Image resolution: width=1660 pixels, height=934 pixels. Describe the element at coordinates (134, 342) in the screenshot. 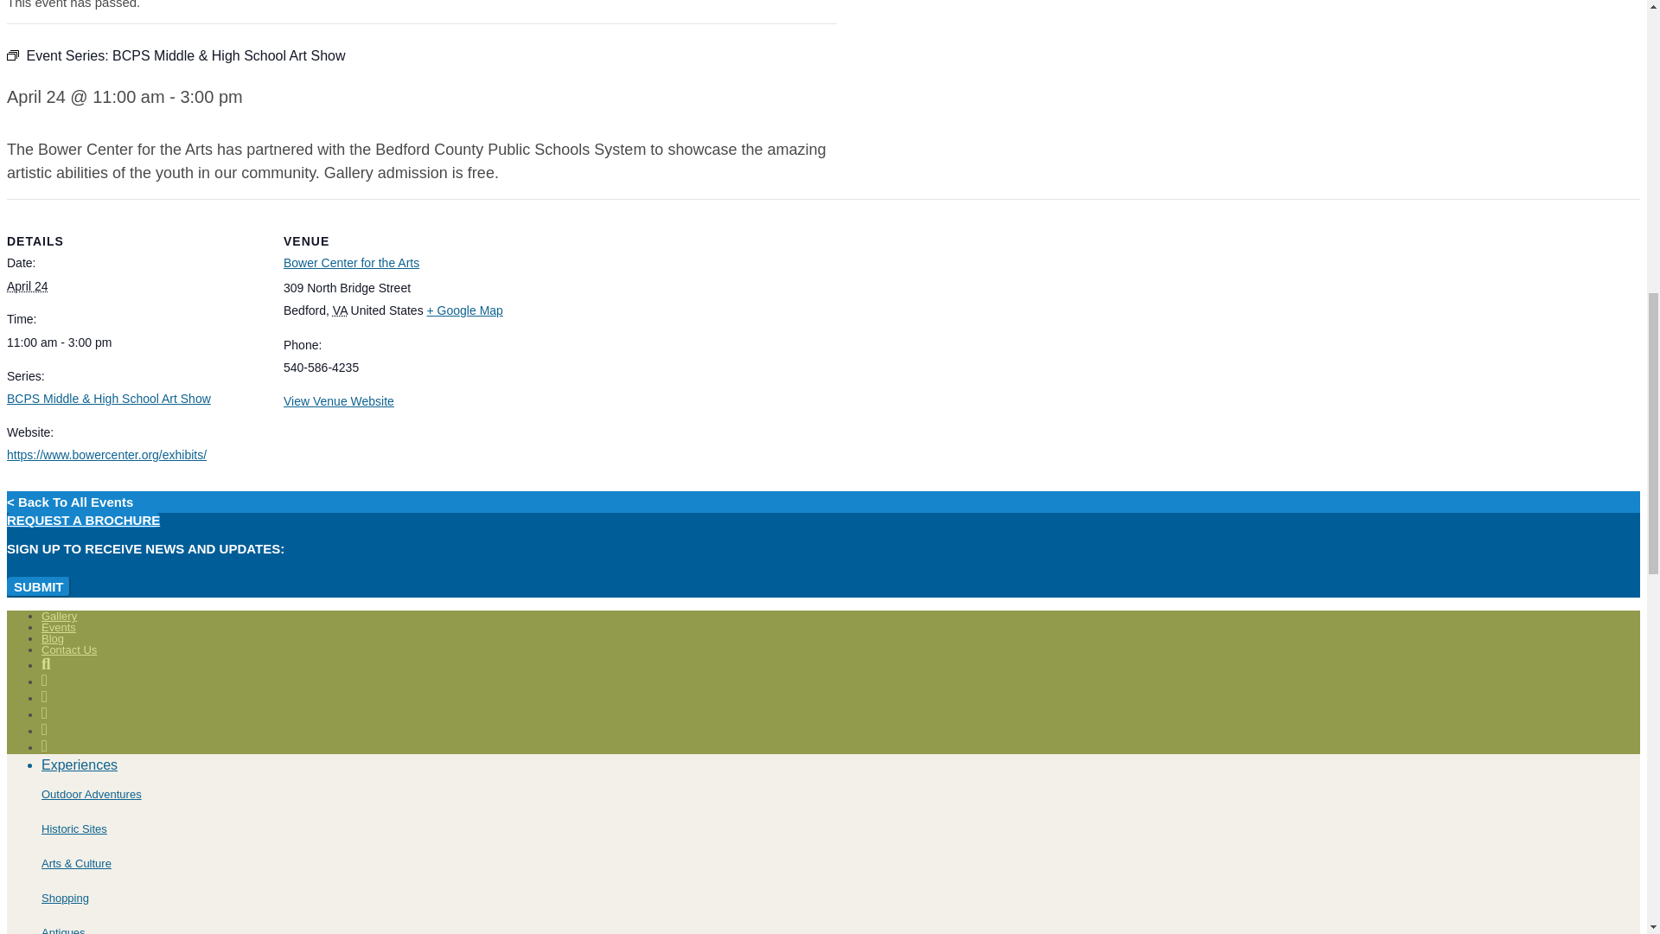

I see `2024-04-24` at that location.